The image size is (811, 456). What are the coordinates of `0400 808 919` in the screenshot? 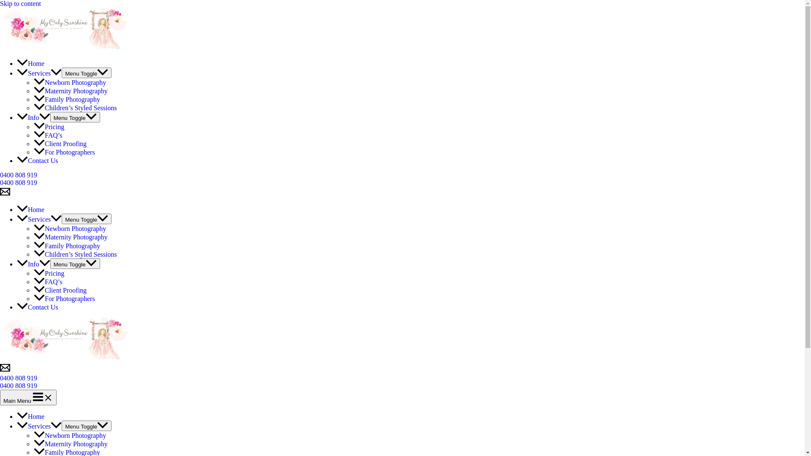 It's located at (402, 179).